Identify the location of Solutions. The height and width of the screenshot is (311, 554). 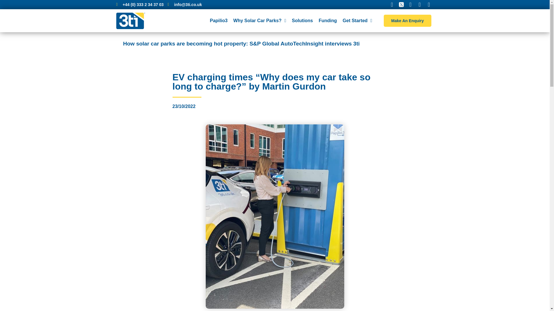
(302, 21).